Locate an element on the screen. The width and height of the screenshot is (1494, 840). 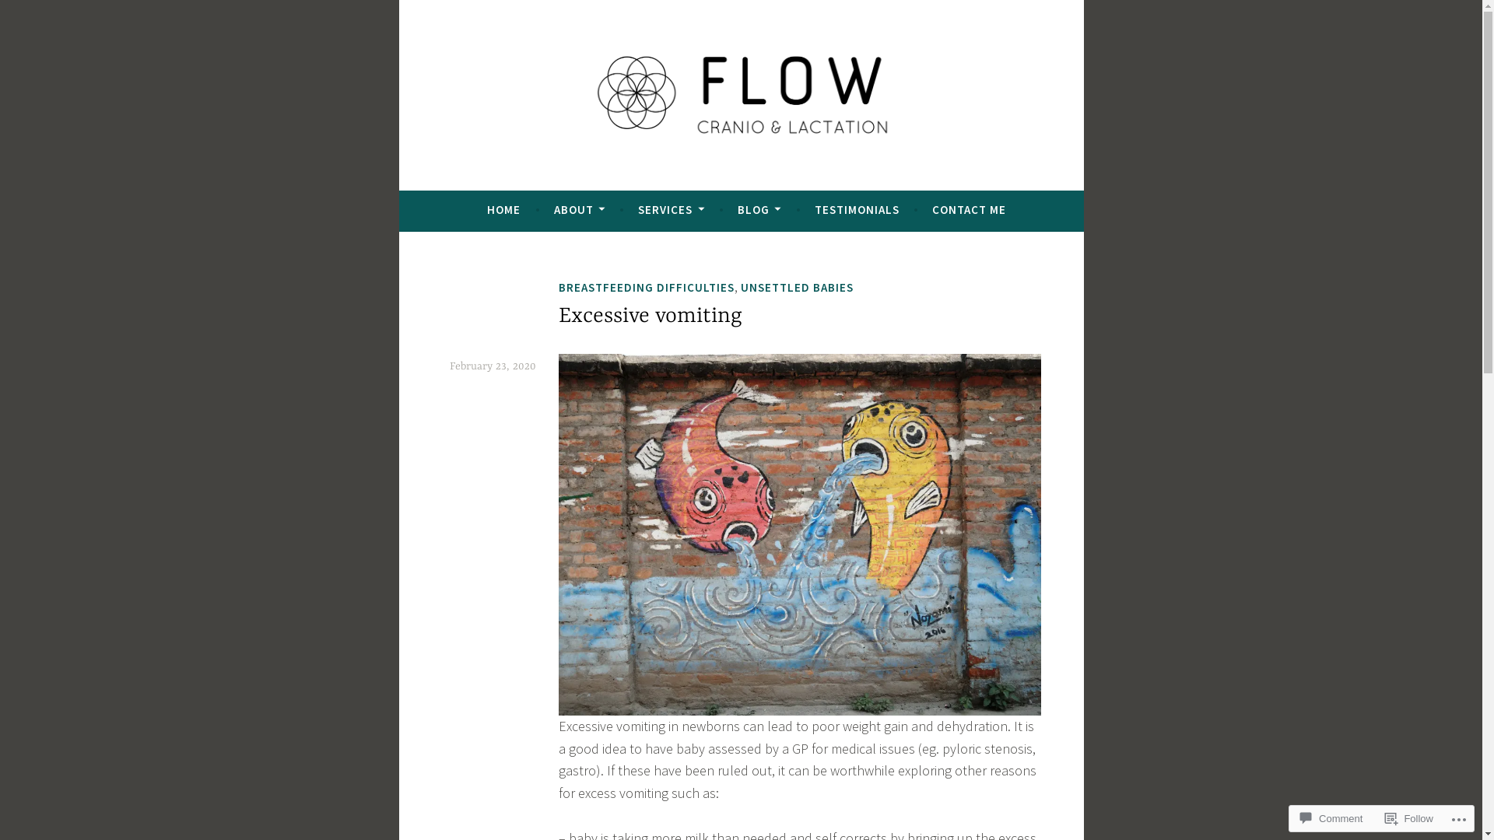
CONTACT ME is located at coordinates (970, 210).